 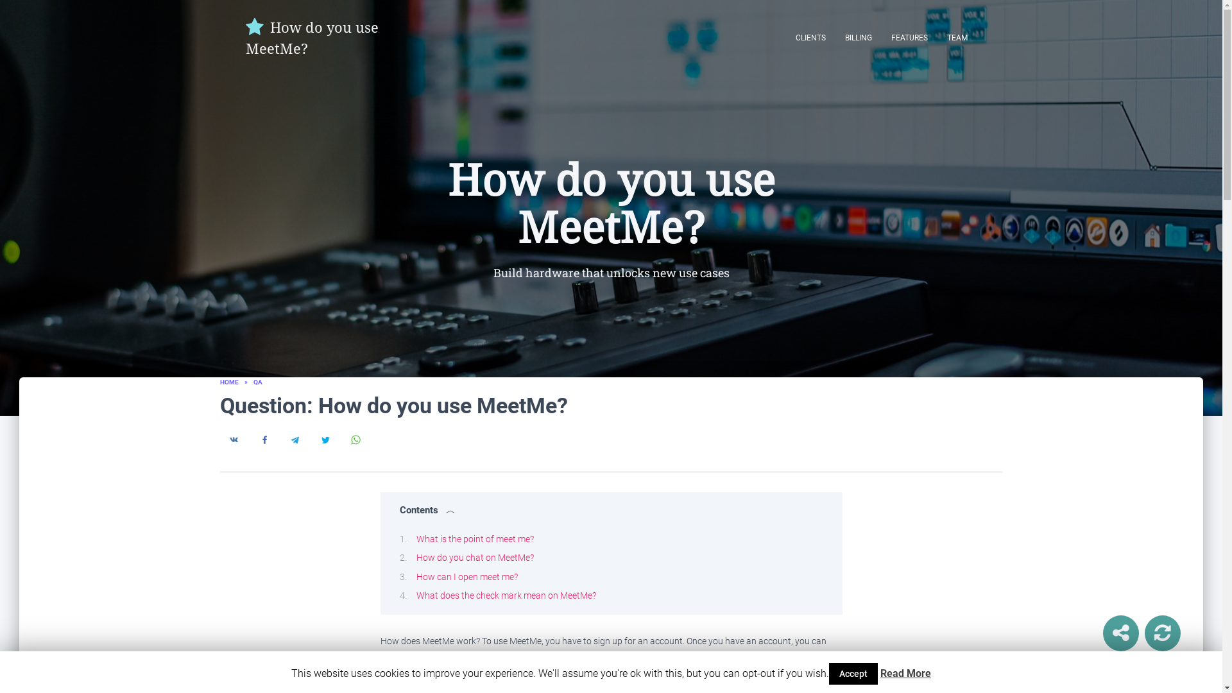 I want to click on What is the point of meet me?, so click(x=475, y=538).